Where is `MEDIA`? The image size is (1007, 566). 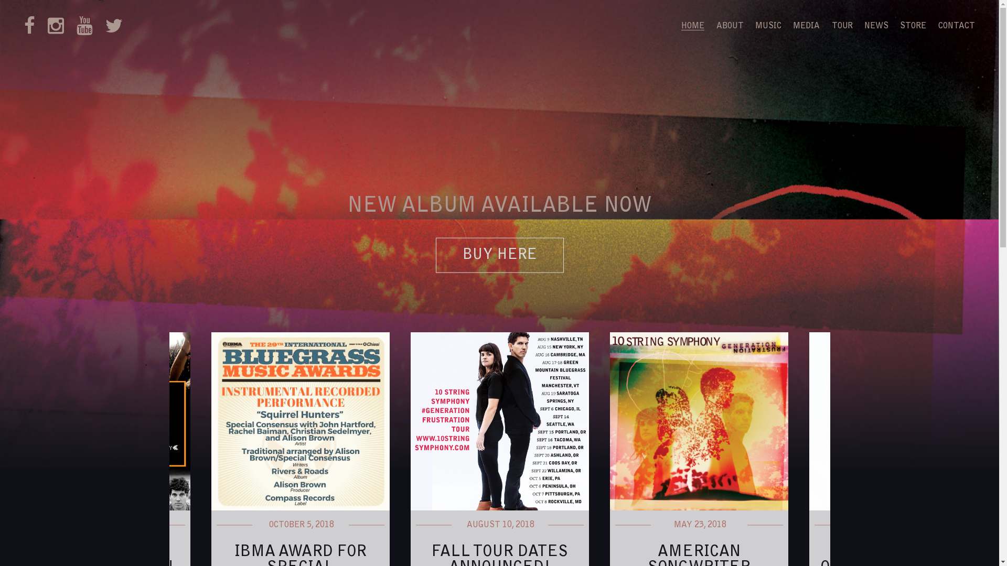
MEDIA is located at coordinates (807, 26).